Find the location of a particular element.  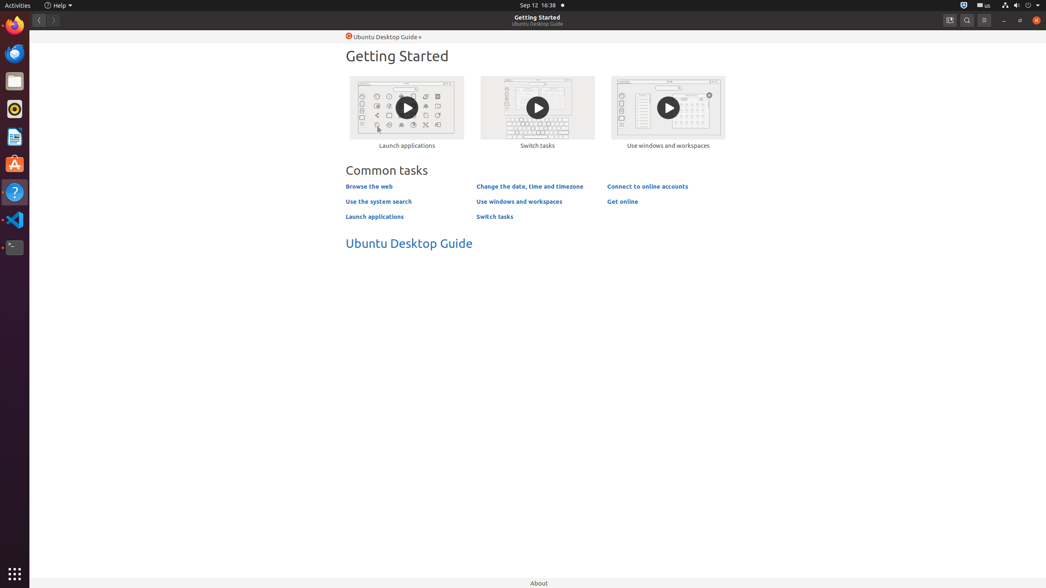

Minimize is located at coordinates (1004, 20).